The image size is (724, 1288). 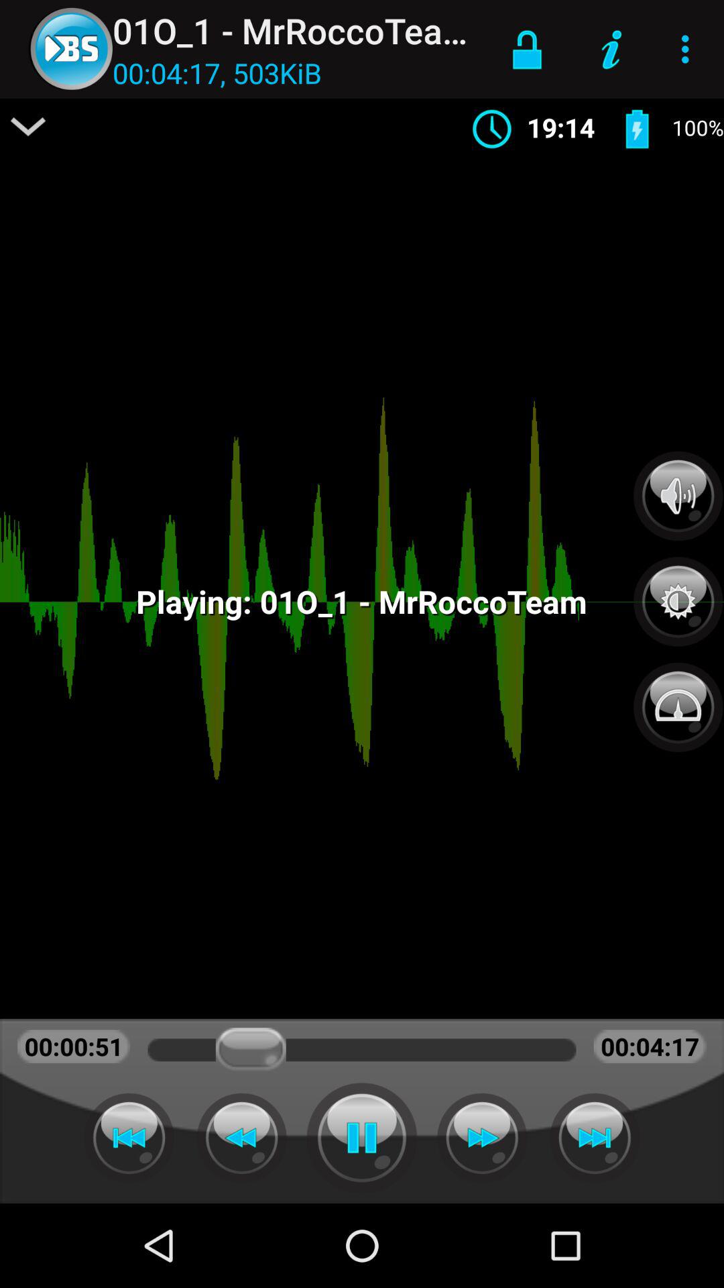 What do you see at coordinates (678, 496) in the screenshot?
I see `tap to adjust audio` at bounding box center [678, 496].